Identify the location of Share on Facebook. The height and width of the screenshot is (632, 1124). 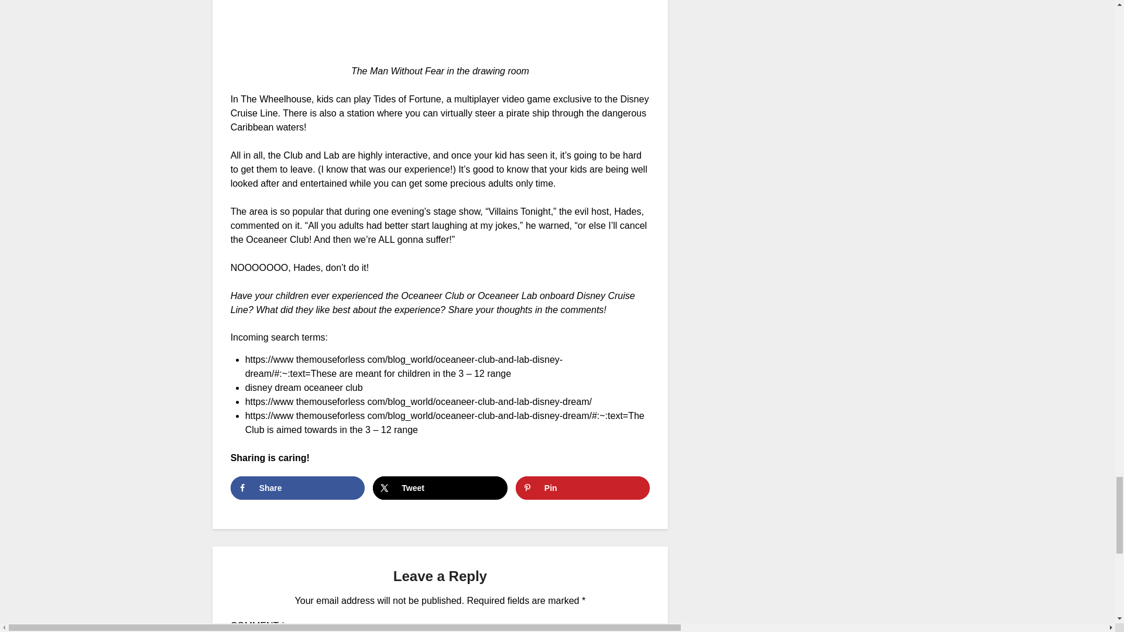
(297, 488).